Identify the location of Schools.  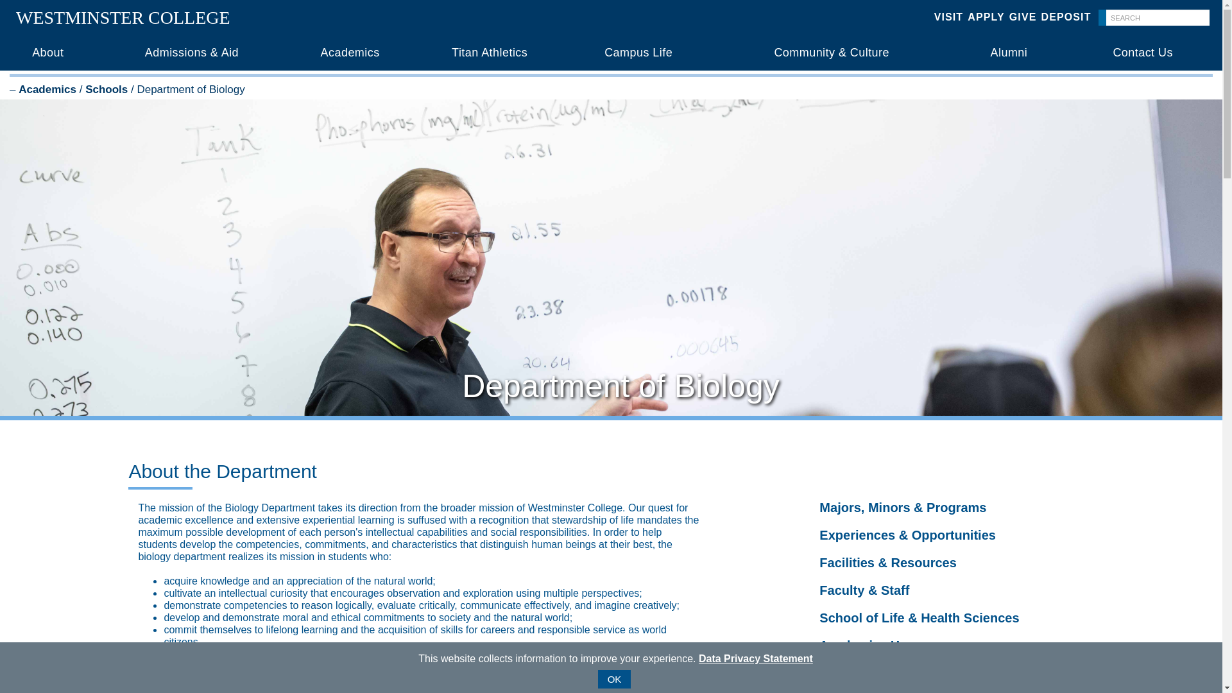
(107, 89).